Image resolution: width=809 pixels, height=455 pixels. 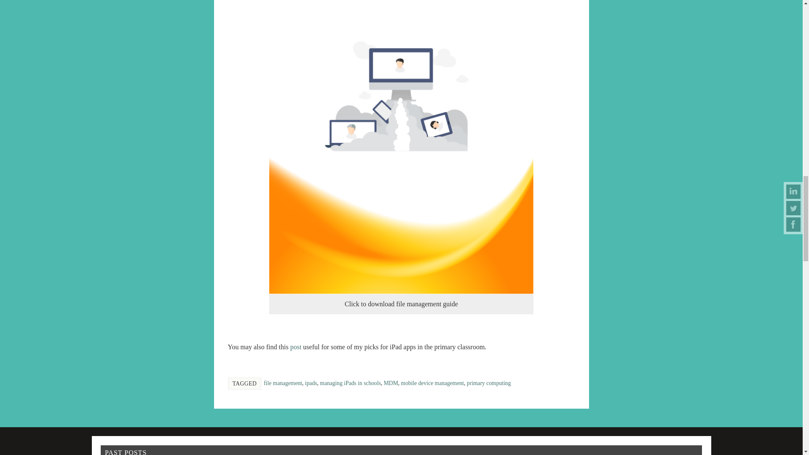 What do you see at coordinates (489, 383) in the screenshot?
I see `primary computing` at bounding box center [489, 383].